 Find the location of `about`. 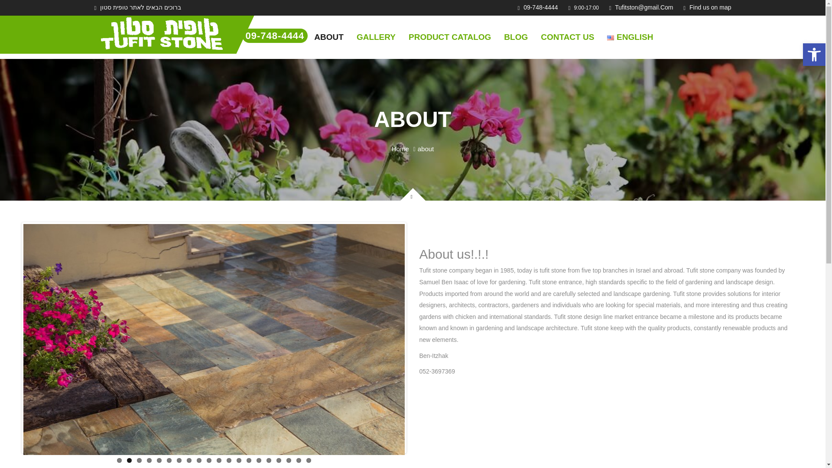

about is located at coordinates (376, 37).